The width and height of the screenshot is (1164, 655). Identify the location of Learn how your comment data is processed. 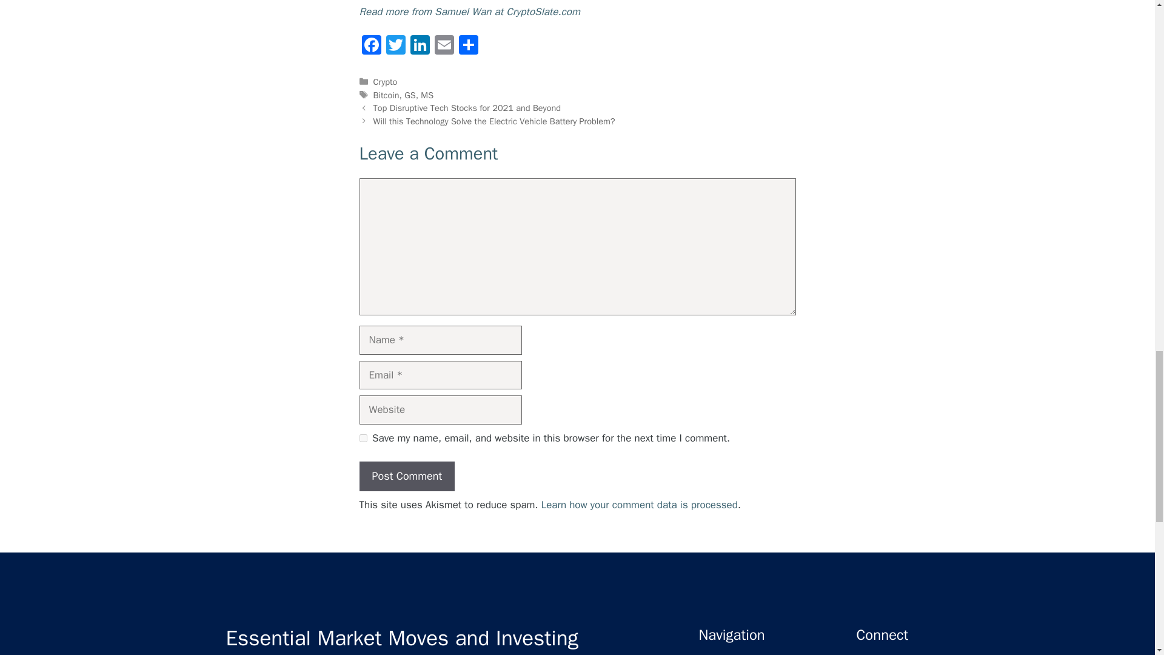
(639, 505).